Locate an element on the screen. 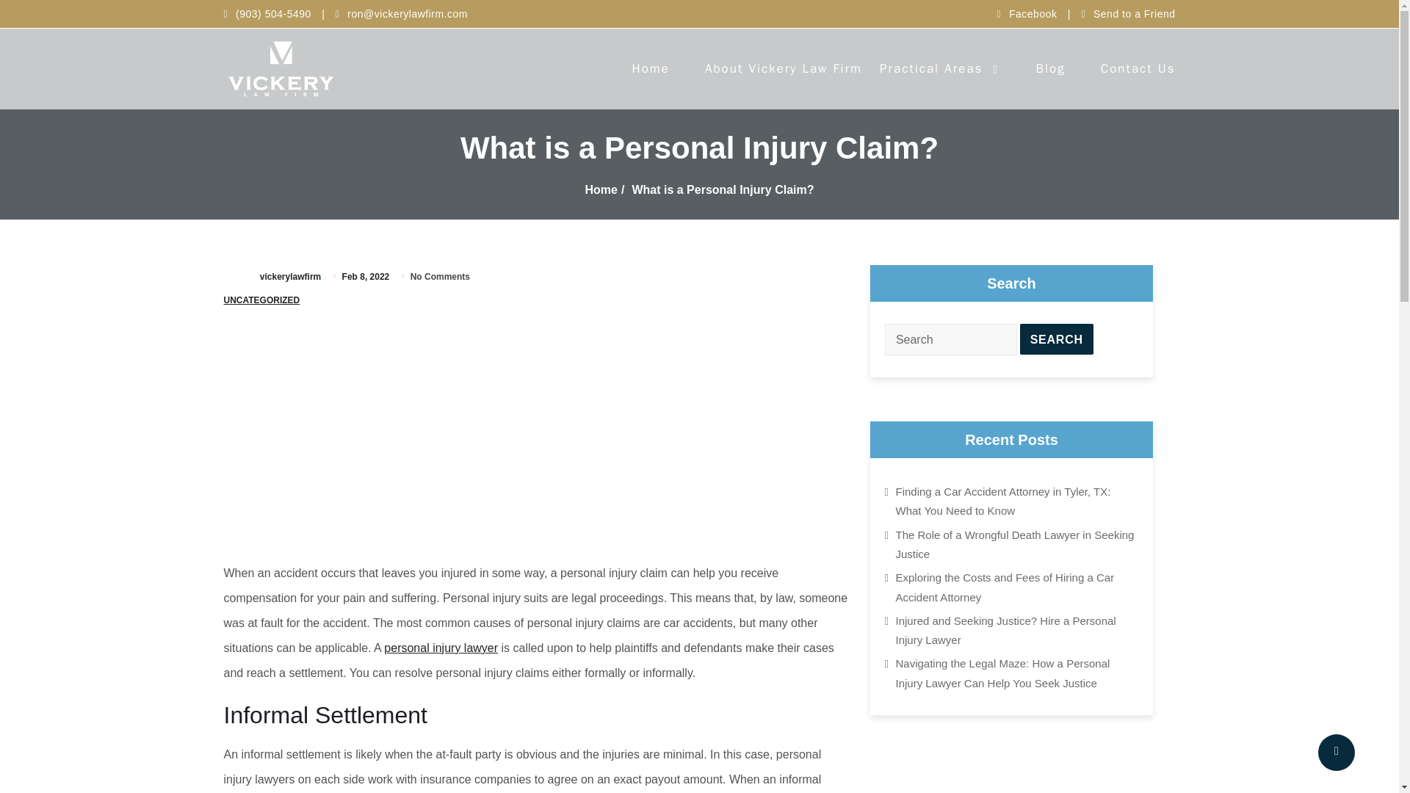 The height and width of the screenshot is (793, 1410). Send to a Friend is located at coordinates (1128, 13).